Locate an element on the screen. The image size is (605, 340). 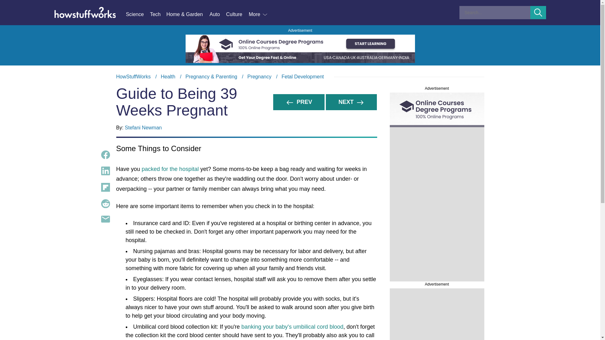
Share Content on Reddit is located at coordinates (105, 203).